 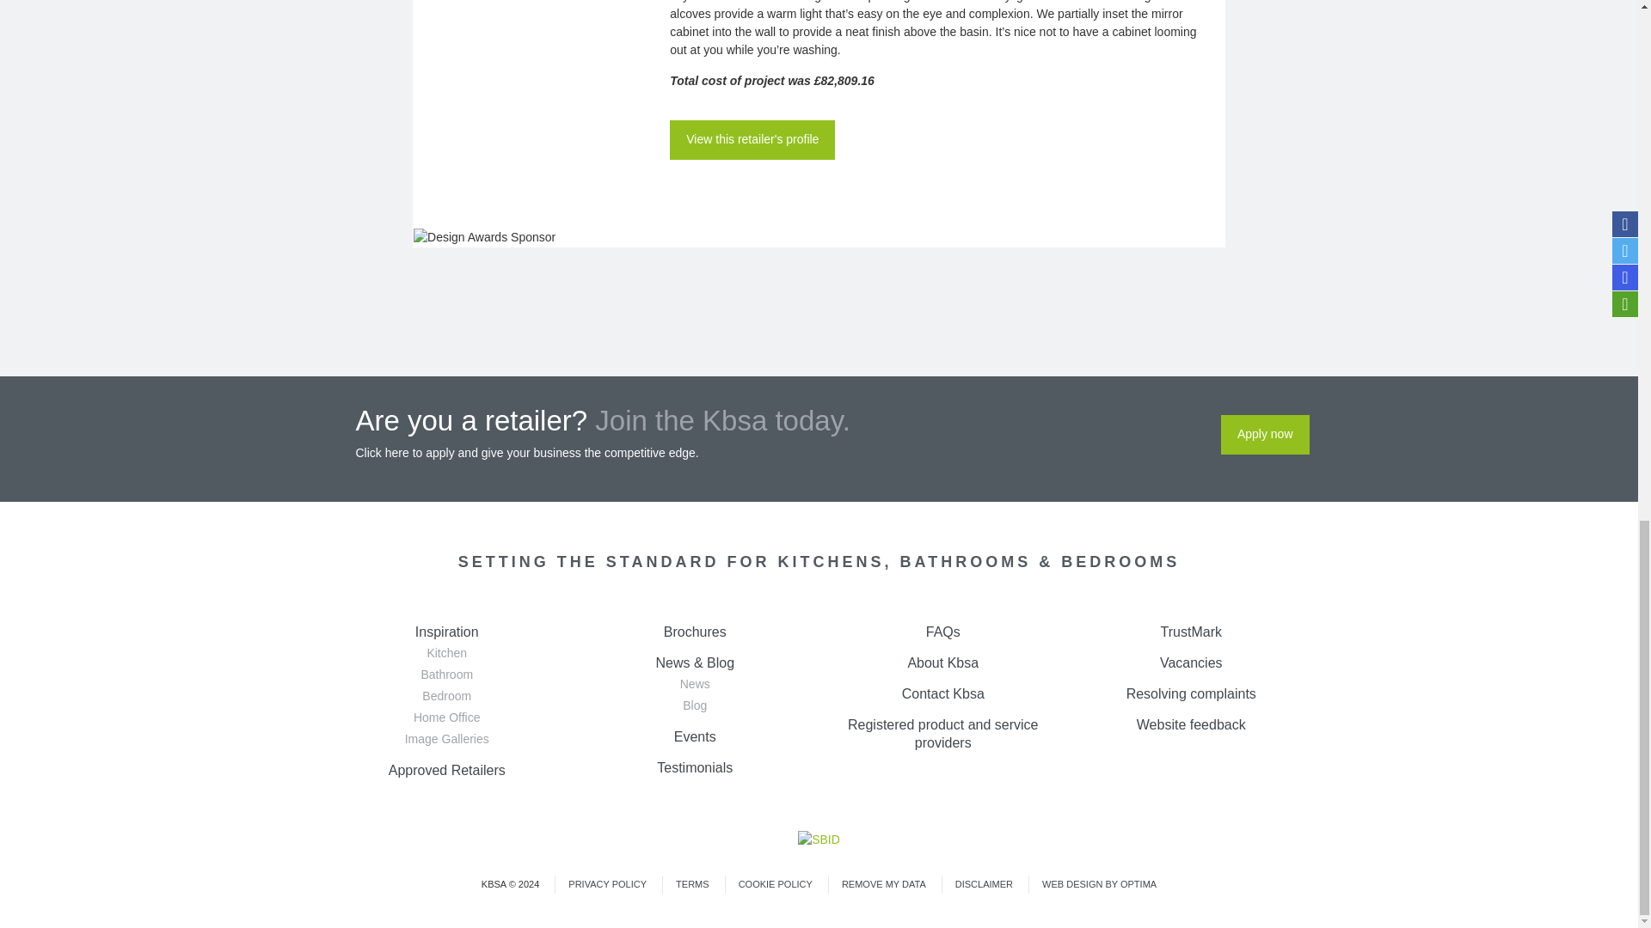 What do you see at coordinates (1265, 435) in the screenshot?
I see `Apply now` at bounding box center [1265, 435].